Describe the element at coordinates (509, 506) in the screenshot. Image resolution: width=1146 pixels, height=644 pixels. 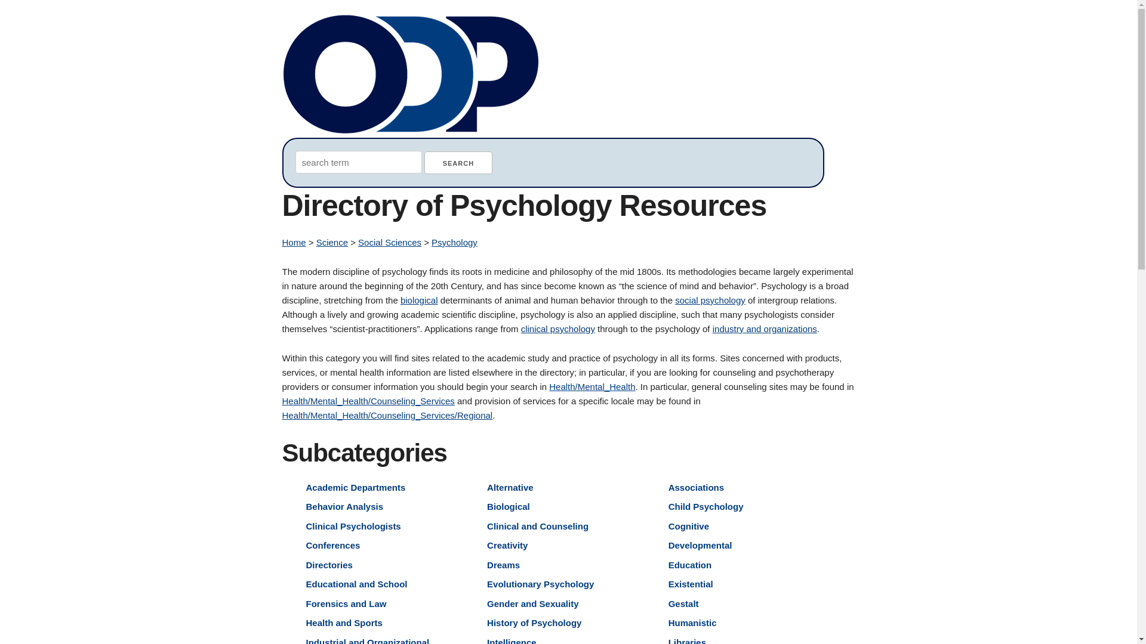
I see `Biological` at that location.